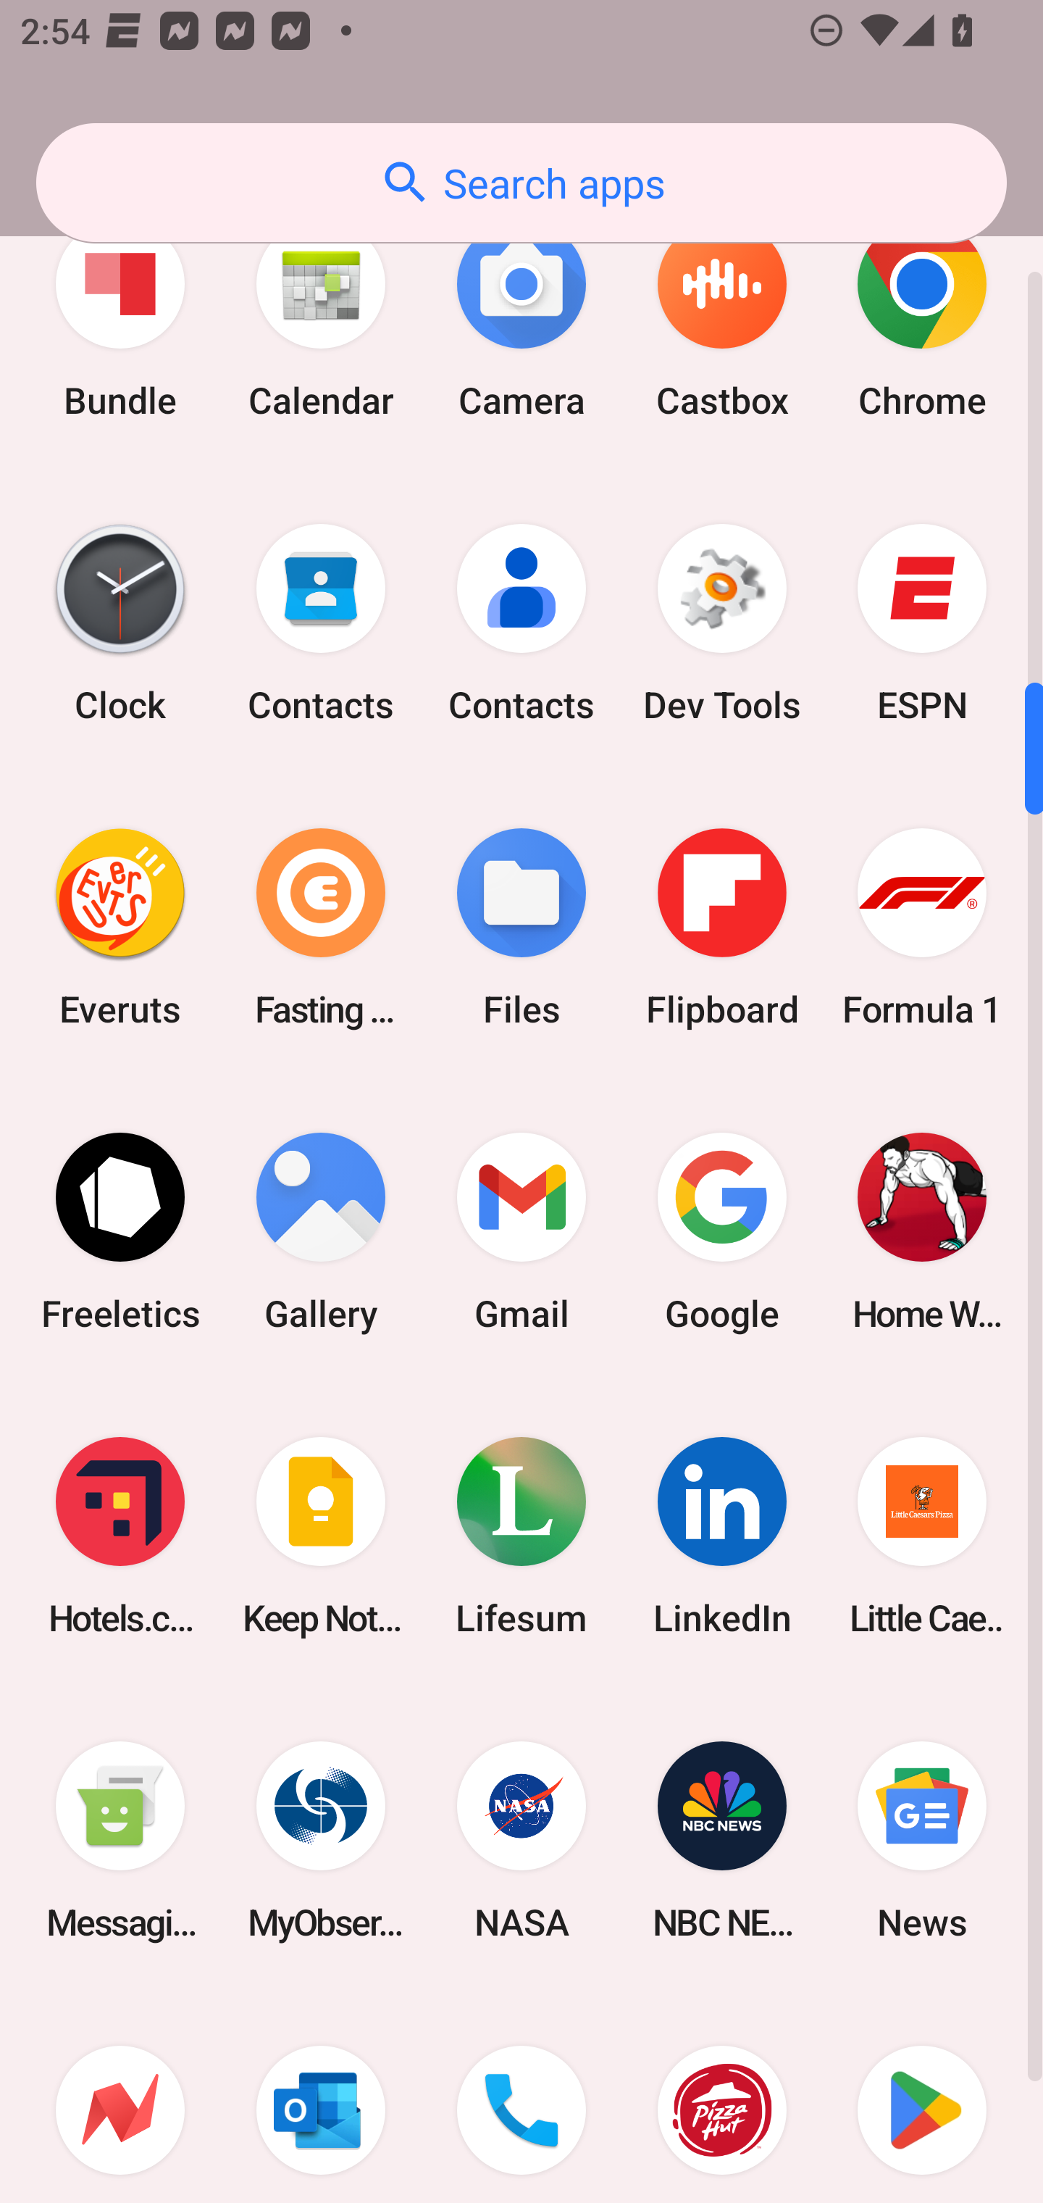  What do you see at coordinates (321, 1231) in the screenshot?
I see `Gallery` at bounding box center [321, 1231].